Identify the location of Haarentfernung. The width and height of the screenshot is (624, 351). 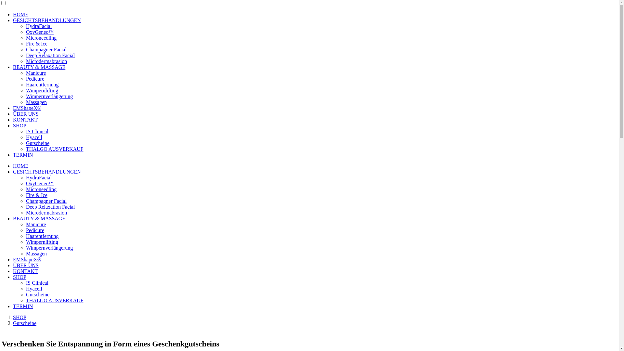
(42, 84).